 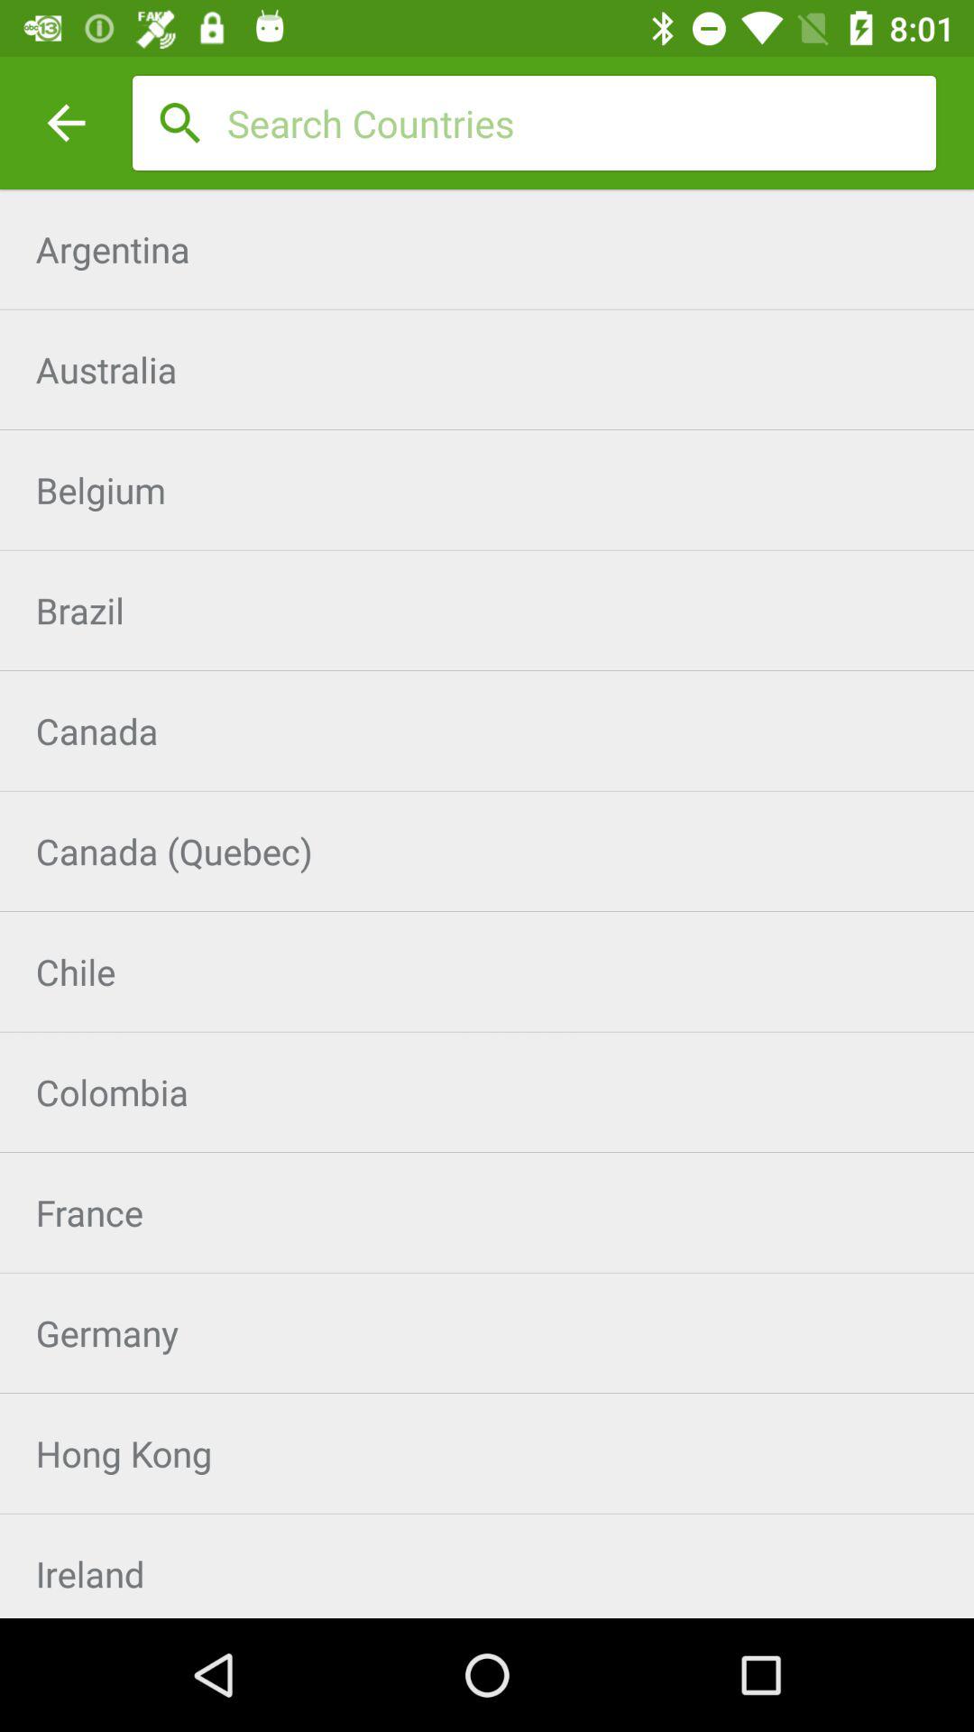 What do you see at coordinates (487, 370) in the screenshot?
I see `tap the item below argentina` at bounding box center [487, 370].